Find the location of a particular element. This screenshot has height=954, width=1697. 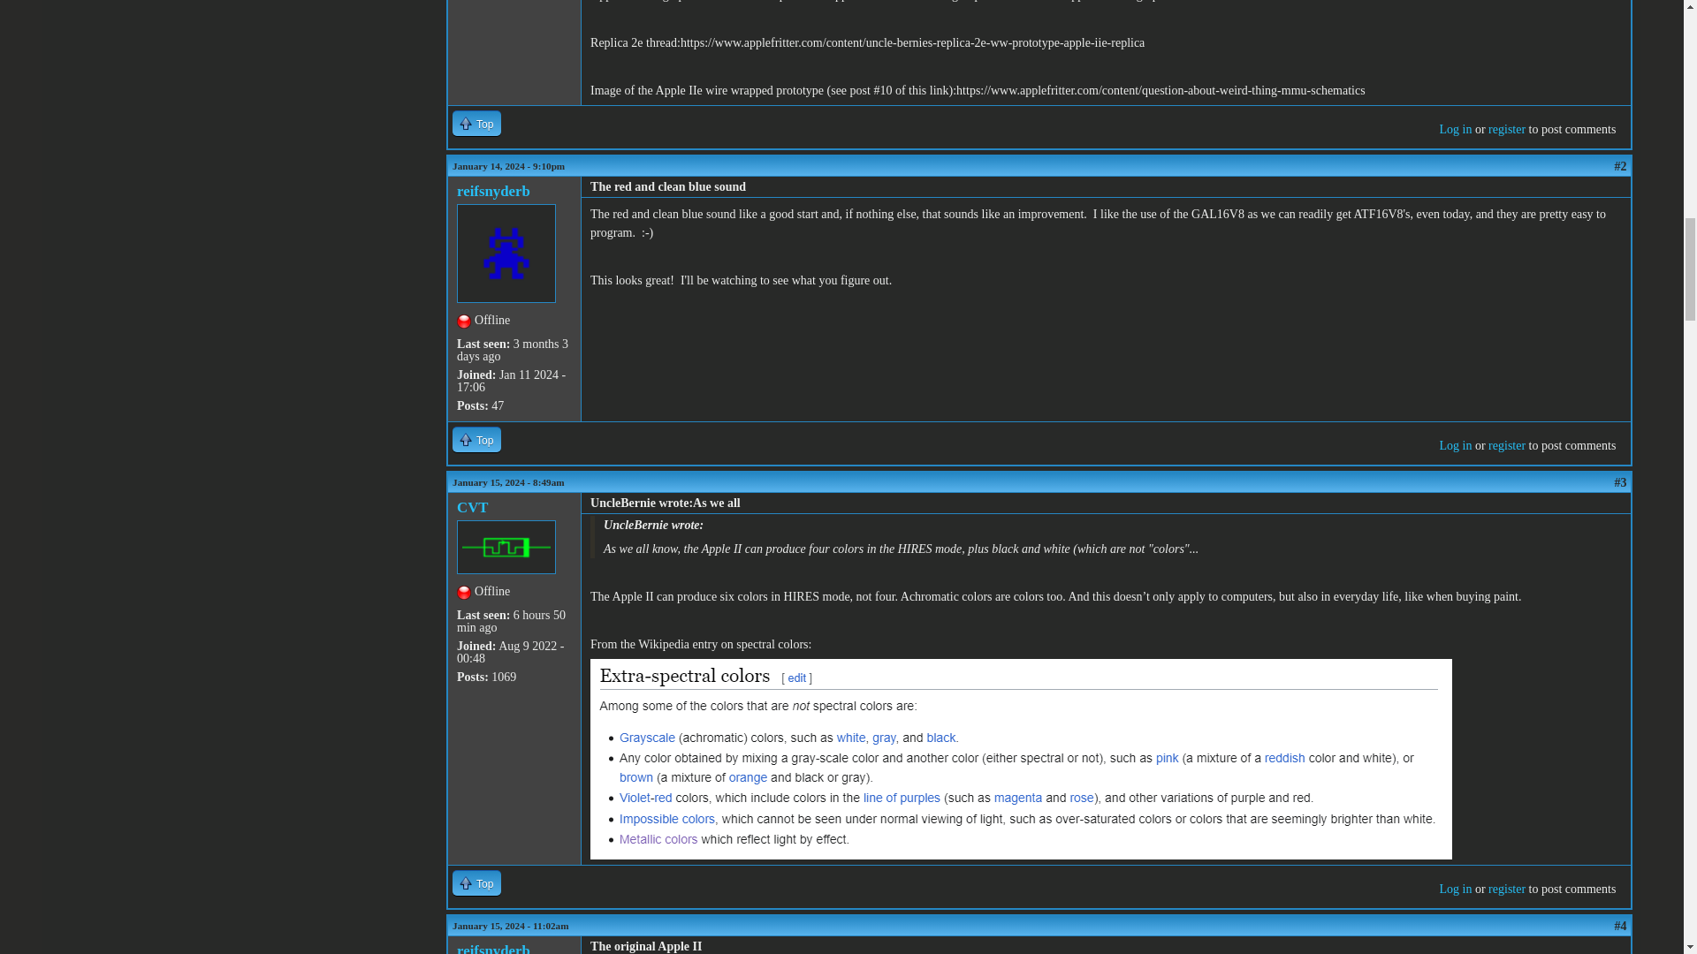

Colors.png is located at coordinates (638, 684).